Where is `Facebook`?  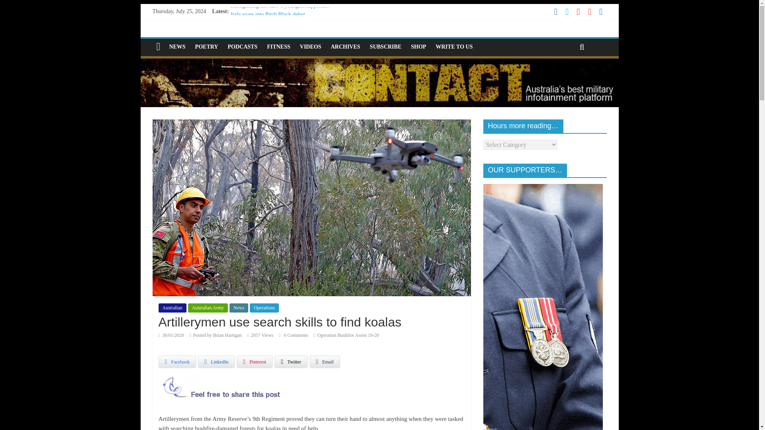
Facebook is located at coordinates (177, 362).